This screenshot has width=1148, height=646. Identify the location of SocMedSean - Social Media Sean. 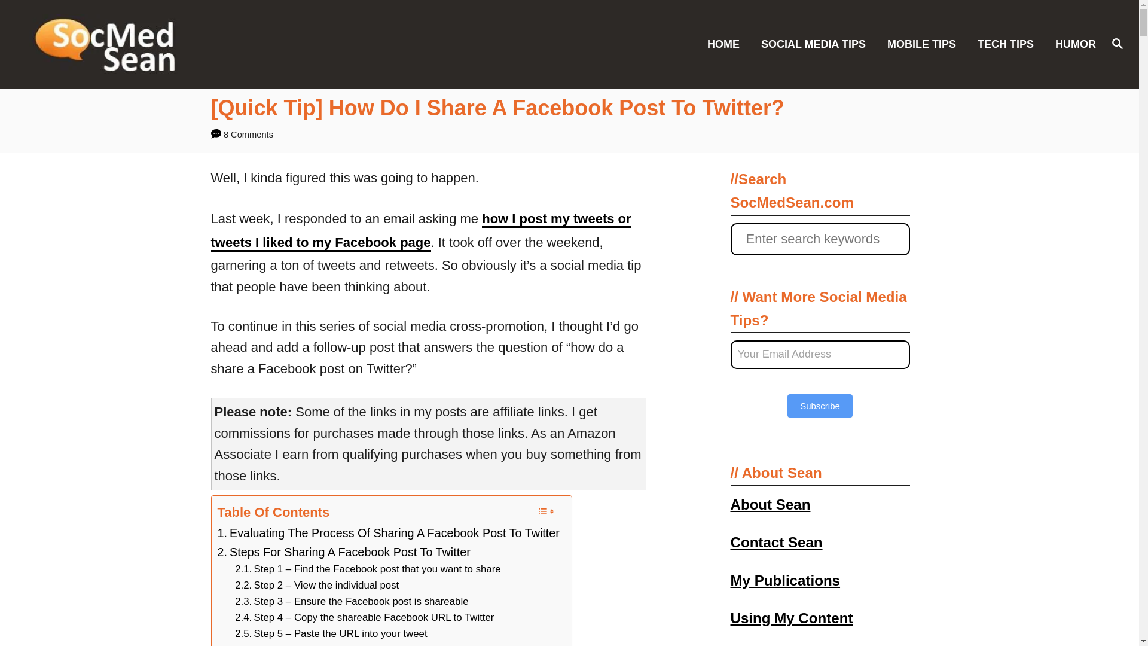
(161, 44).